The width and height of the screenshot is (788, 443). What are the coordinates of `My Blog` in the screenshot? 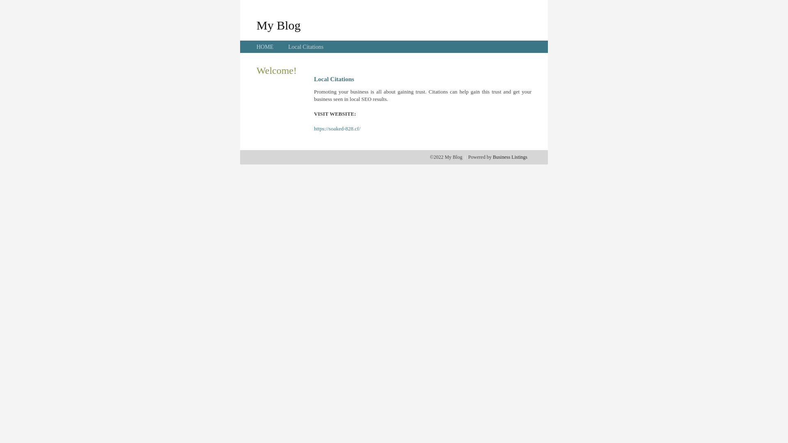 It's located at (279, 25).